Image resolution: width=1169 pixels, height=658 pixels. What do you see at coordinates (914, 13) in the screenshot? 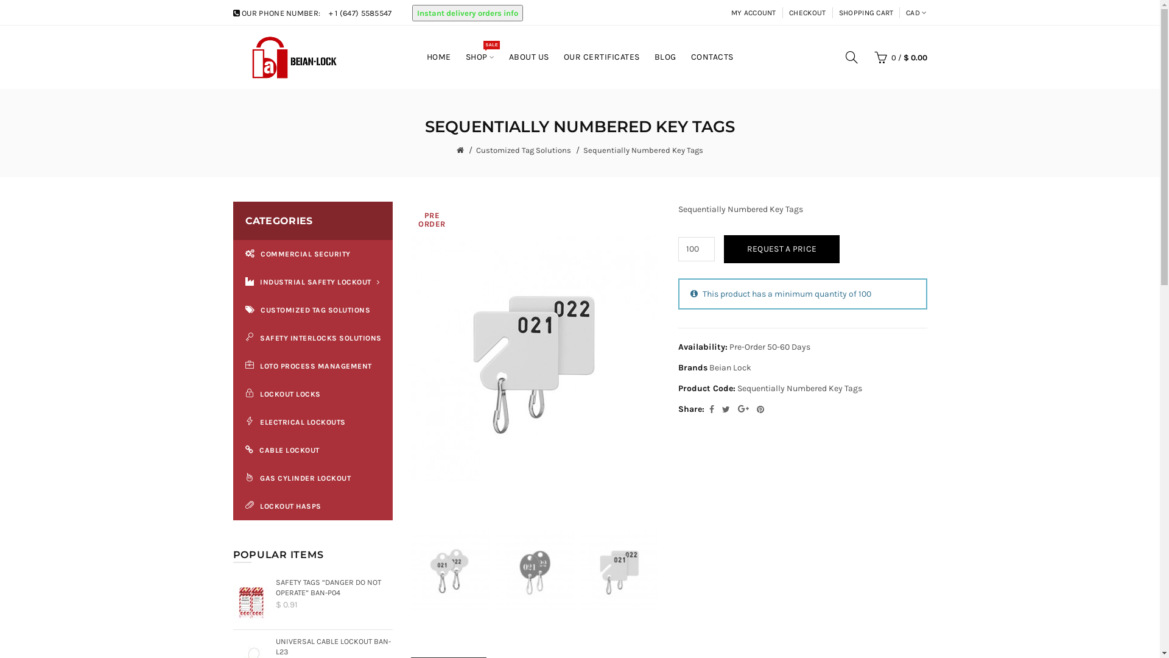
I see `CAD` at bounding box center [914, 13].